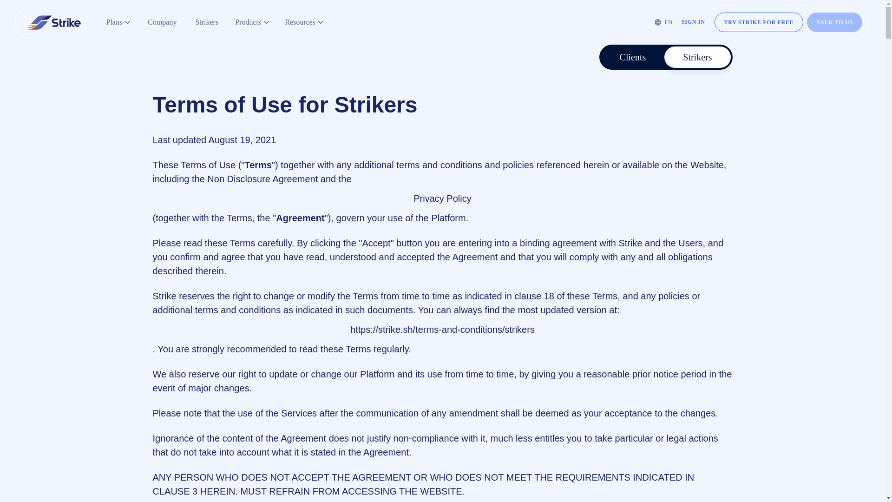 This screenshot has width=892, height=502. I want to click on EN, so click(663, 22).